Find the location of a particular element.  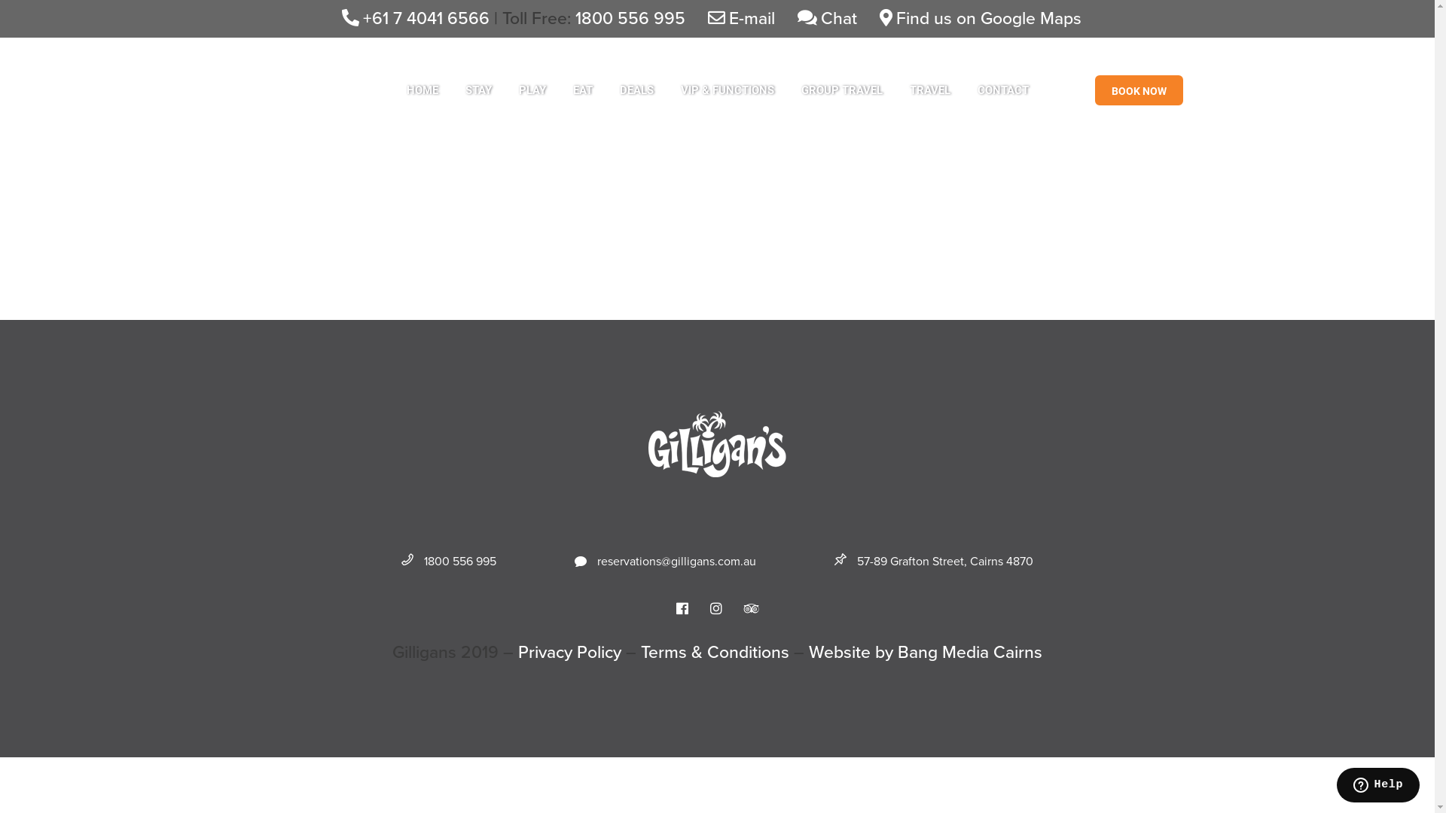

1800 556 995 is located at coordinates (630, 18).